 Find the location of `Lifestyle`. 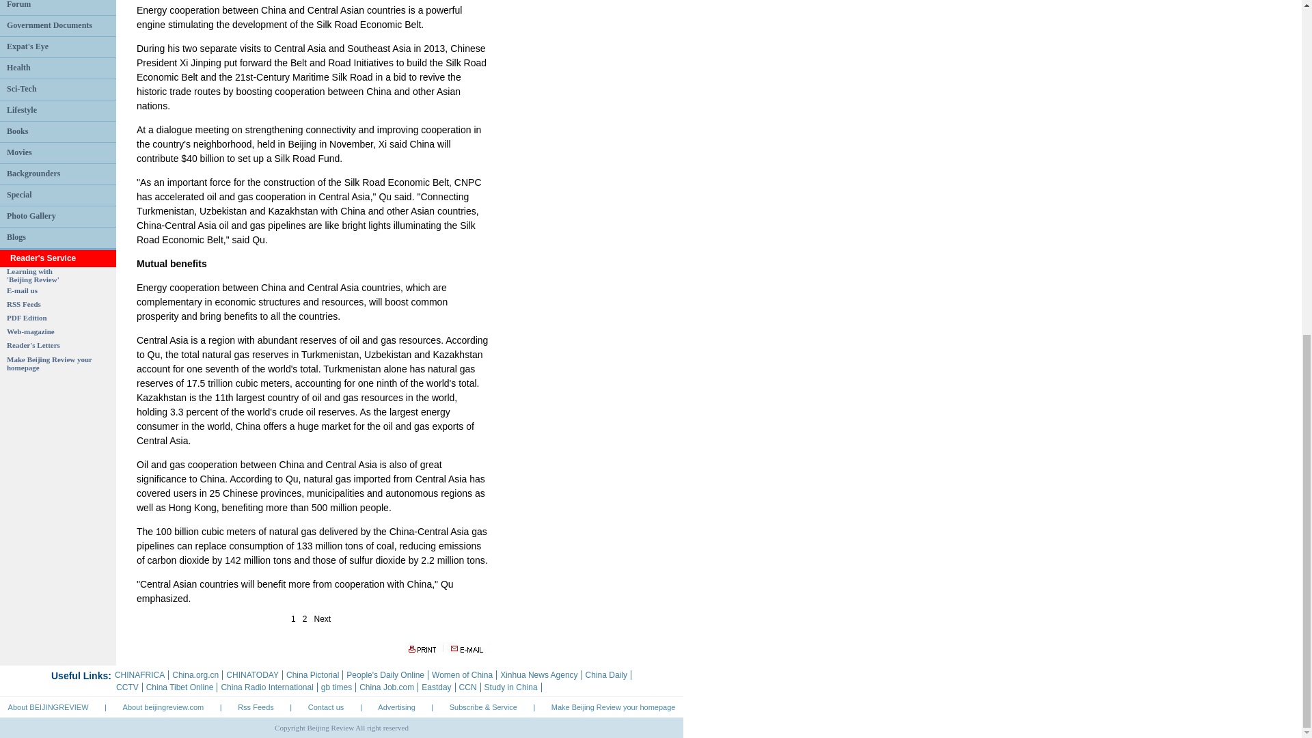

Lifestyle is located at coordinates (33, 275).